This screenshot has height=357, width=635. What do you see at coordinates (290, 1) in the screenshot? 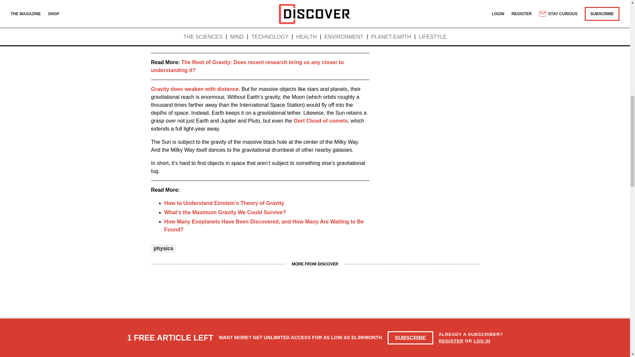
I see `floating astronaut videos` at bounding box center [290, 1].